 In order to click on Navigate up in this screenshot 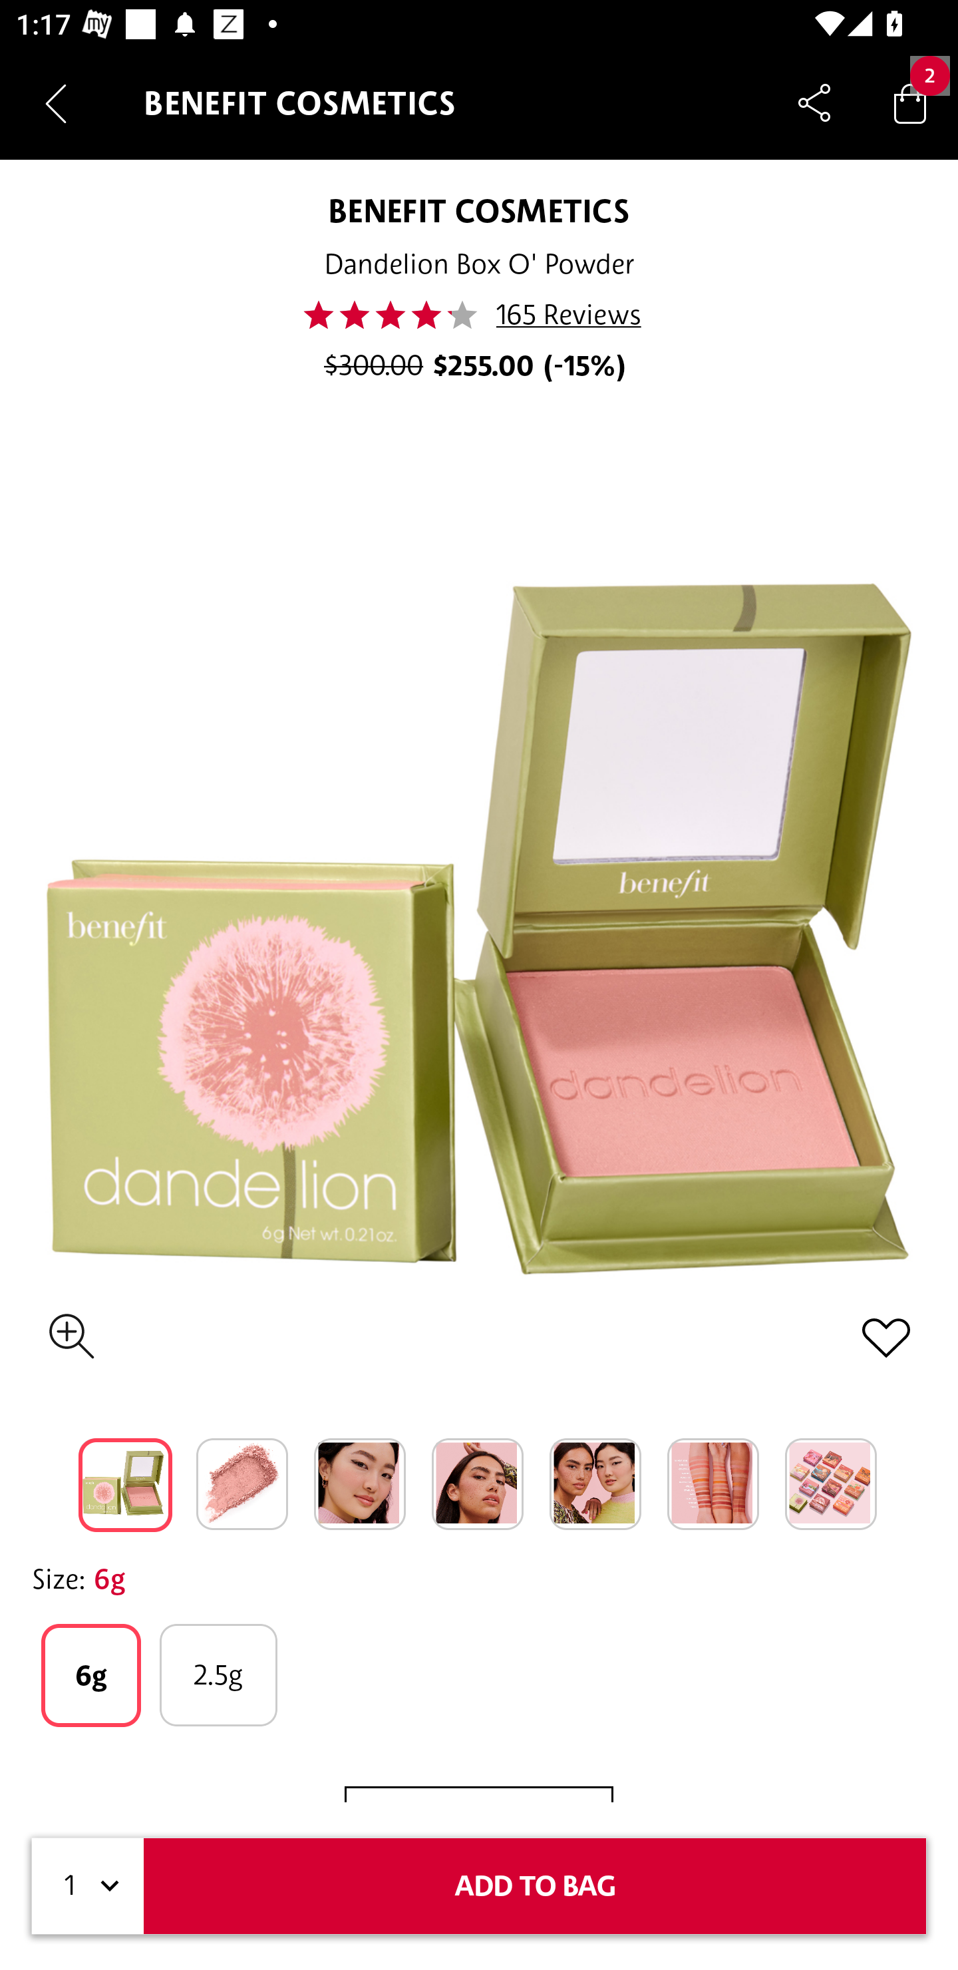, I will do `click(56, 103)`.